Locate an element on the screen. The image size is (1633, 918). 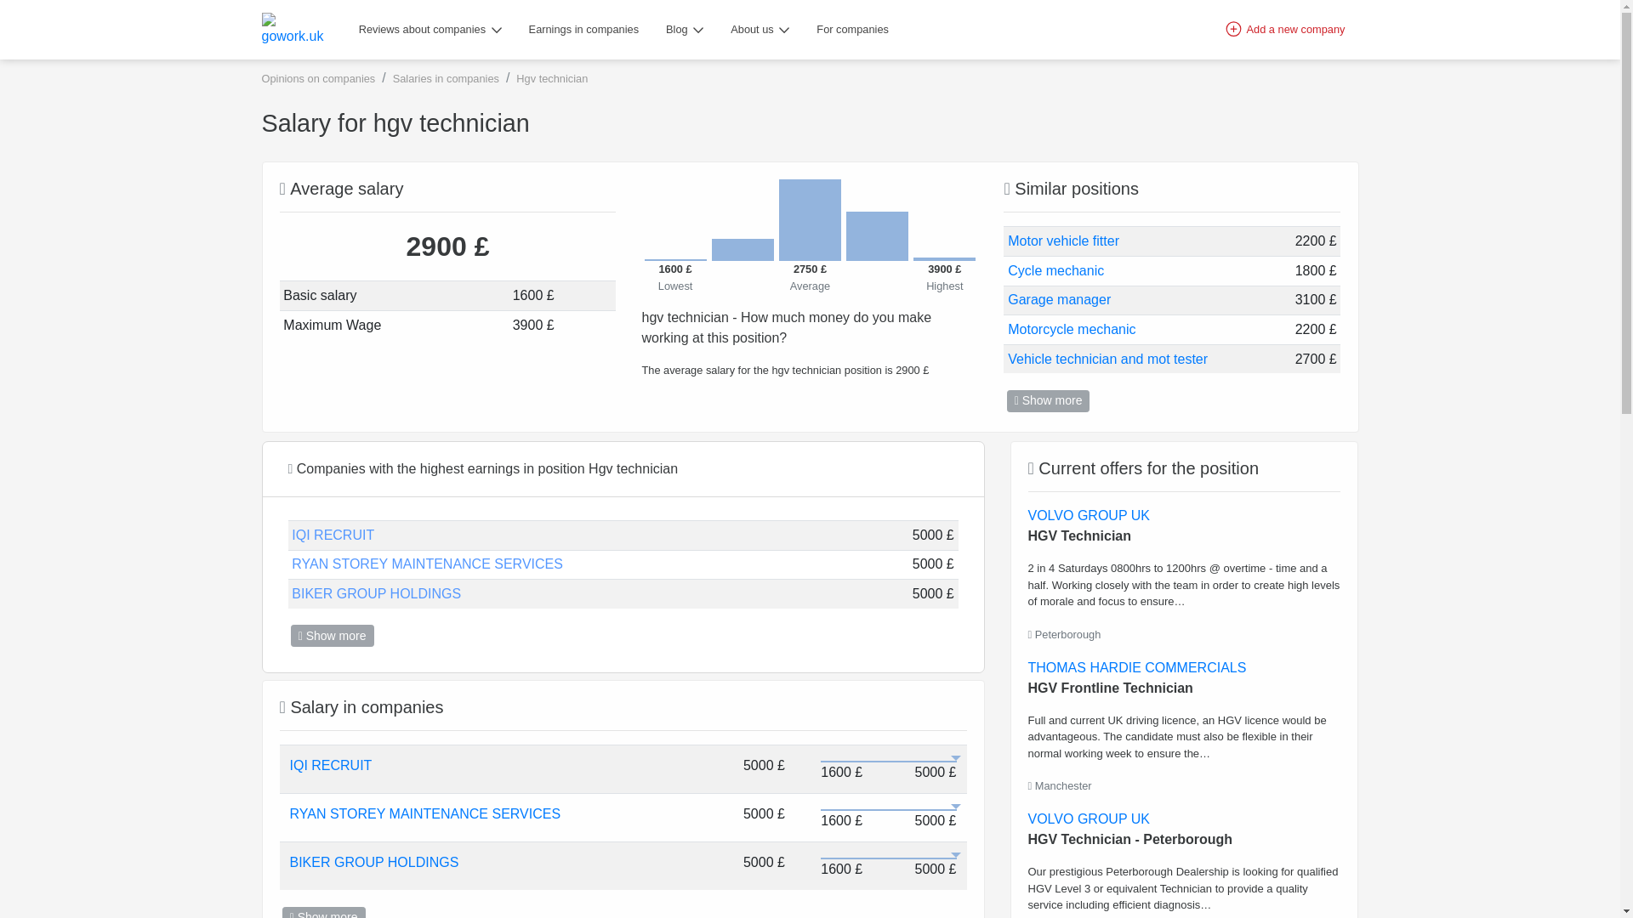
For companies is located at coordinates (852, 30).